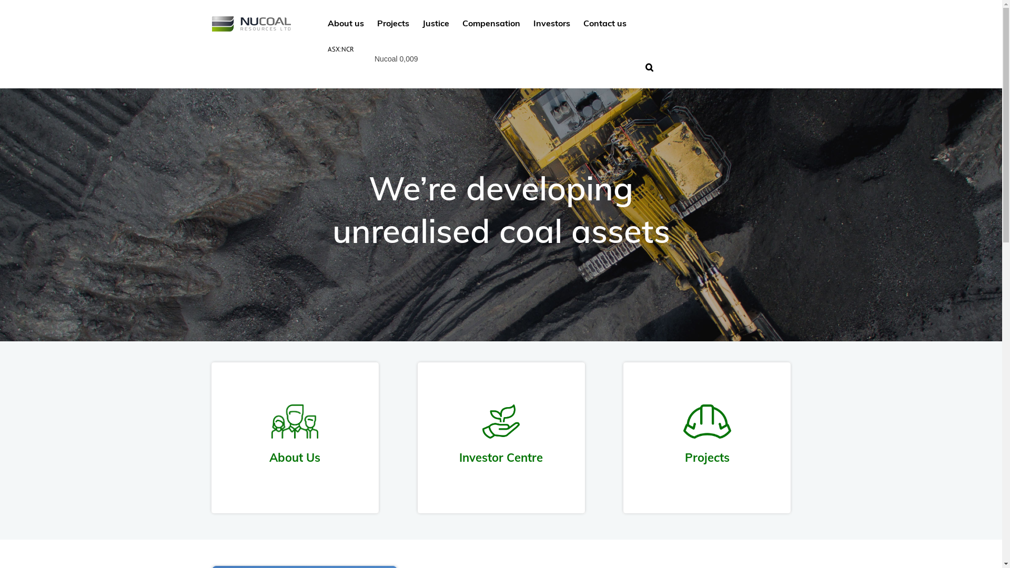 The image size is (1010, 568). I want to click on Search, so click(649, 66).